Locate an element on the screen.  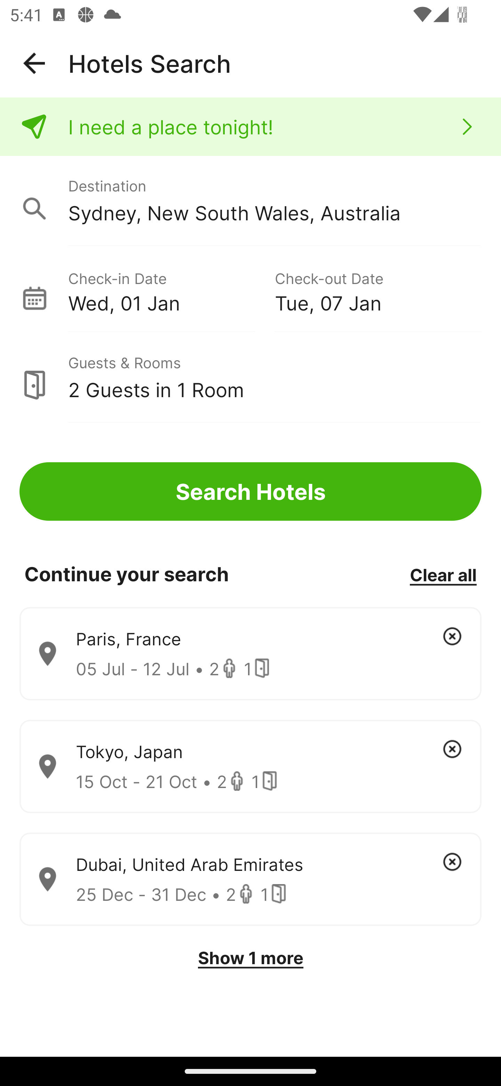
Tokyo, Japan 15 Oct - 21 Oct • 2  1  is located at coordinates (250, 766).